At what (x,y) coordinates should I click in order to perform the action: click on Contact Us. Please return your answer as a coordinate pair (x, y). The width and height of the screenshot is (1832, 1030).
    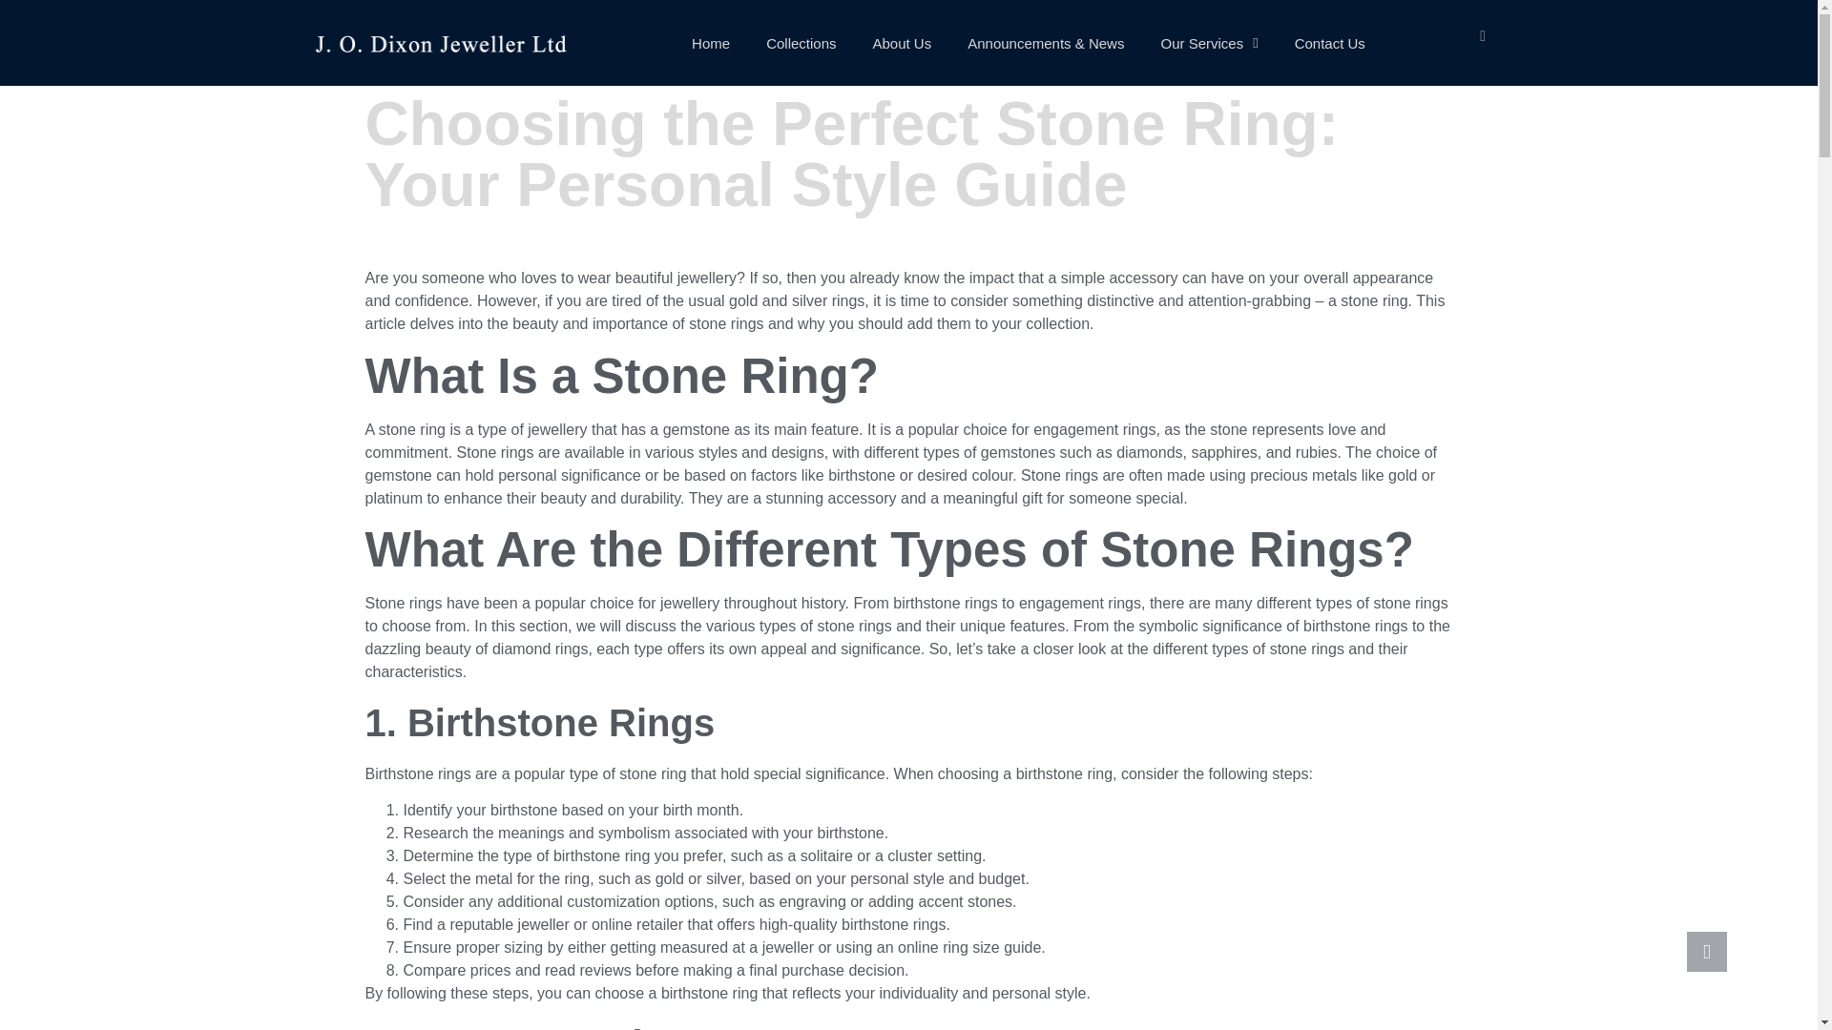
    Looking at the image, I should click on (1330, 43).